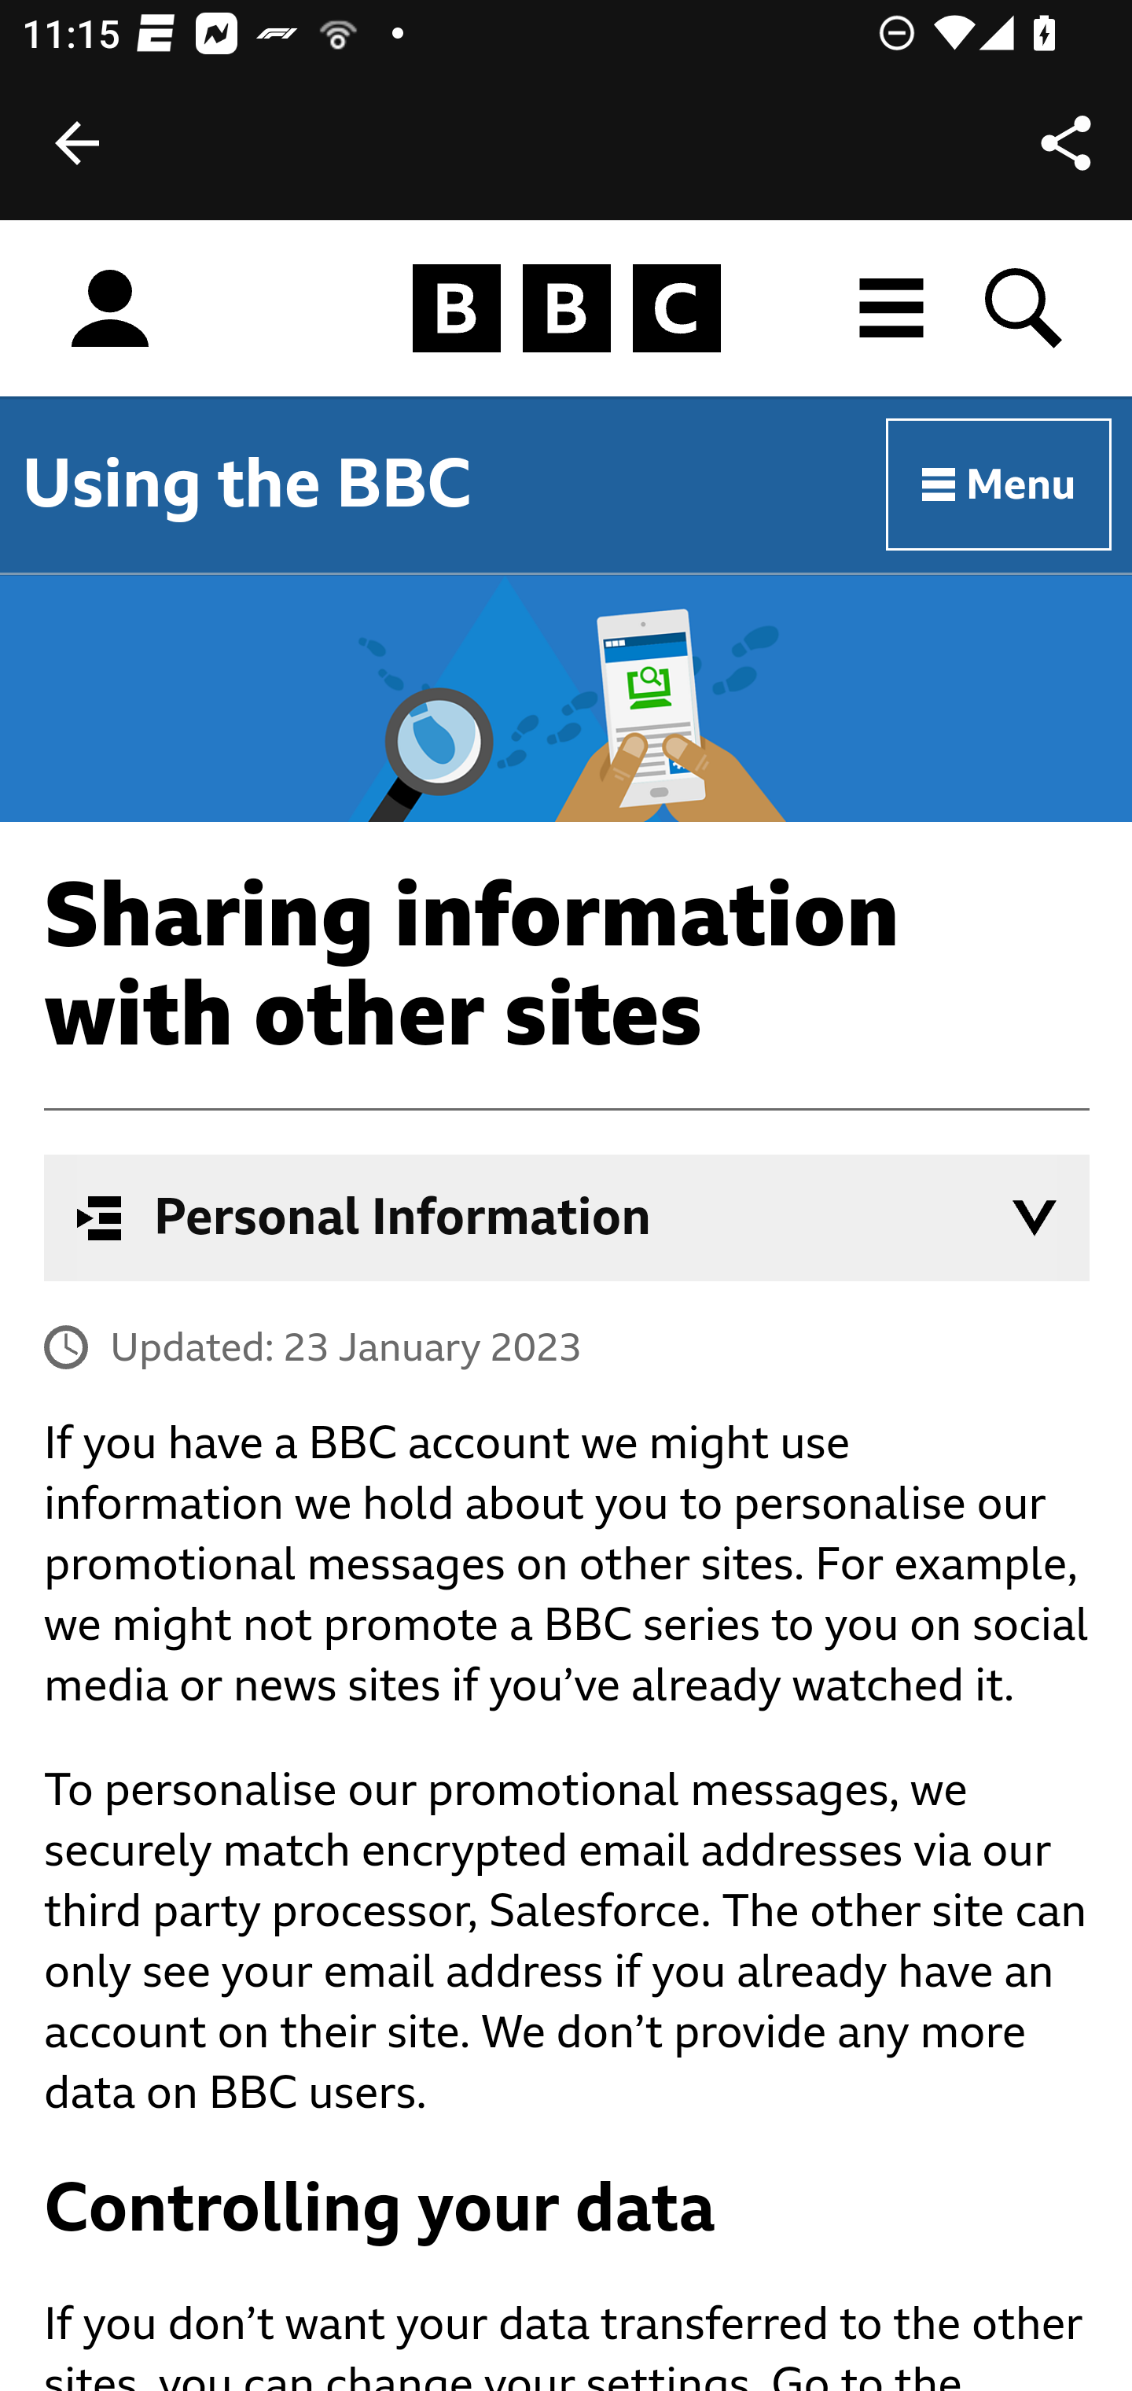 Image resolution: width=1132 pixels, height=2391 pixels. I want to click on Back, so click(77, 143).